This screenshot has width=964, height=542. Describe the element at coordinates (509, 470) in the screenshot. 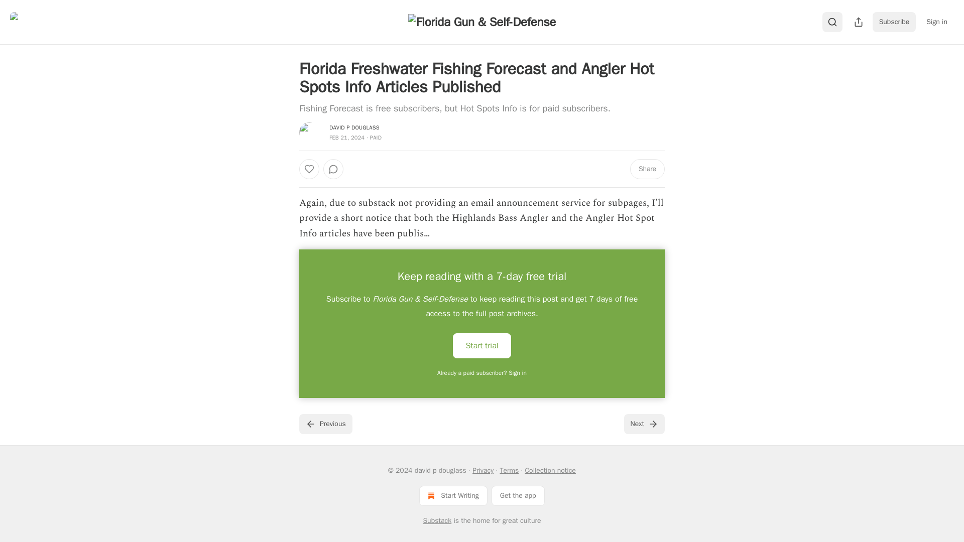

I see `Terms` at that location.